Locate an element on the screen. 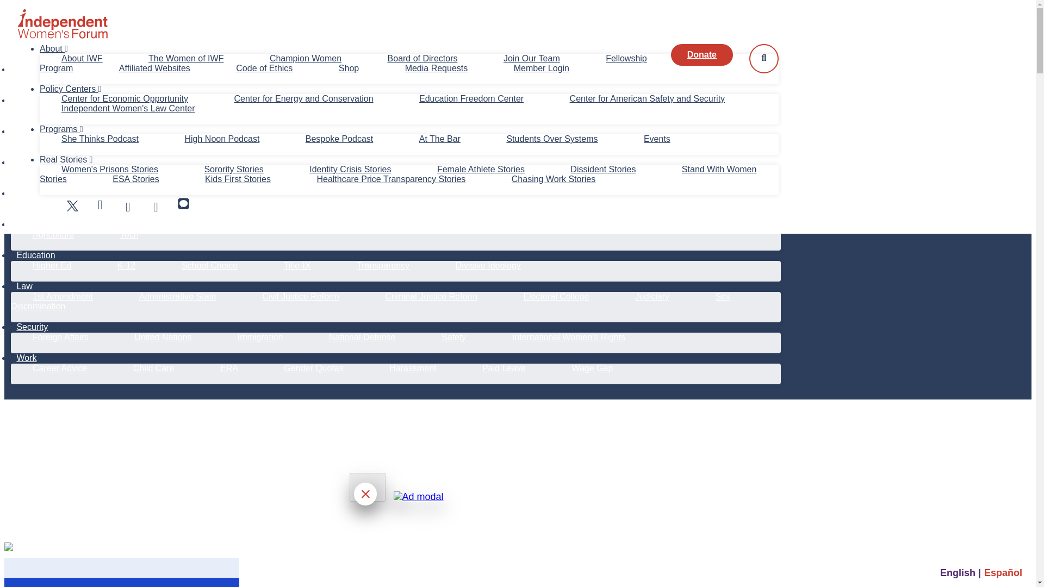 The width and height of the screenshot is (1044, 587). Champion Women is located at coordinates (306, 58).